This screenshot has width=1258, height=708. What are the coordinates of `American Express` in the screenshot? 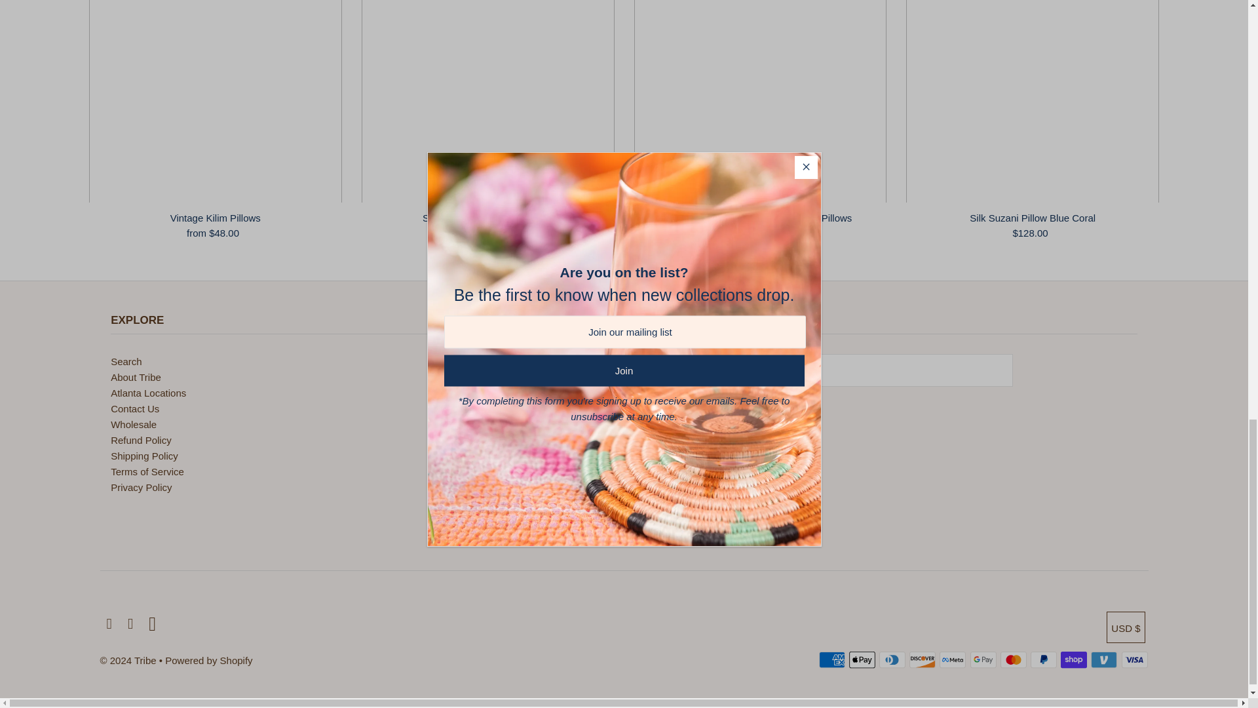 It's located at (832, 659).